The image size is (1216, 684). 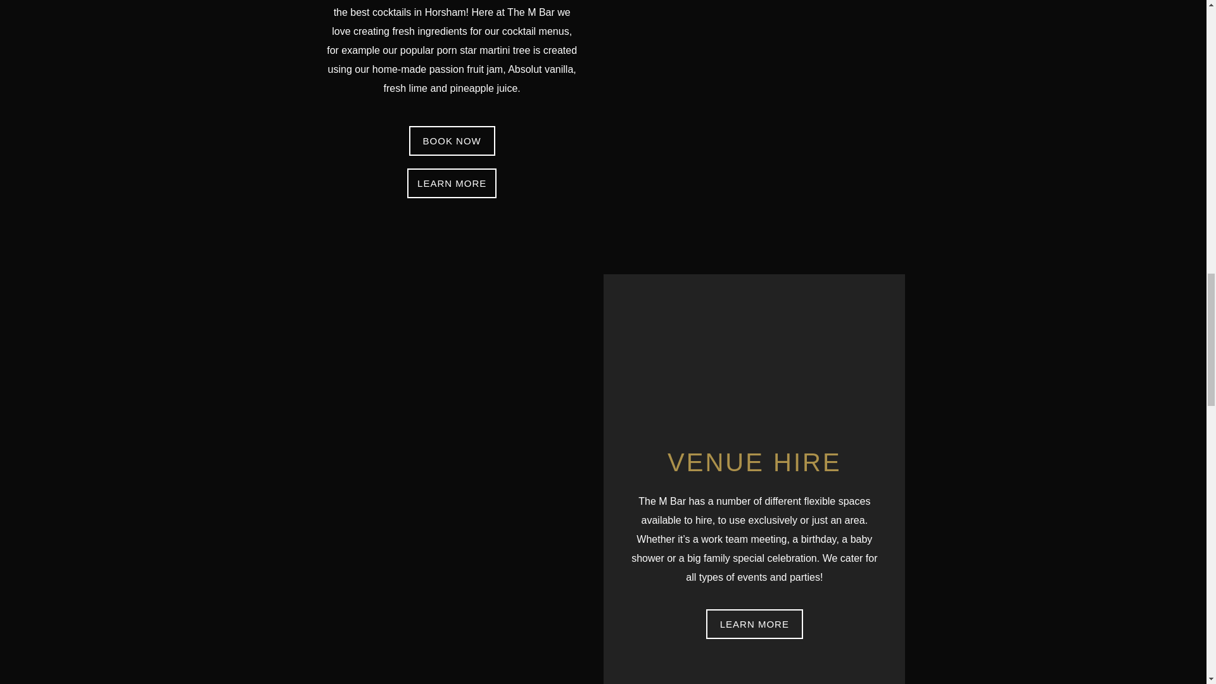 I want to click on LEARN MORE, so click(x=452, y=183).